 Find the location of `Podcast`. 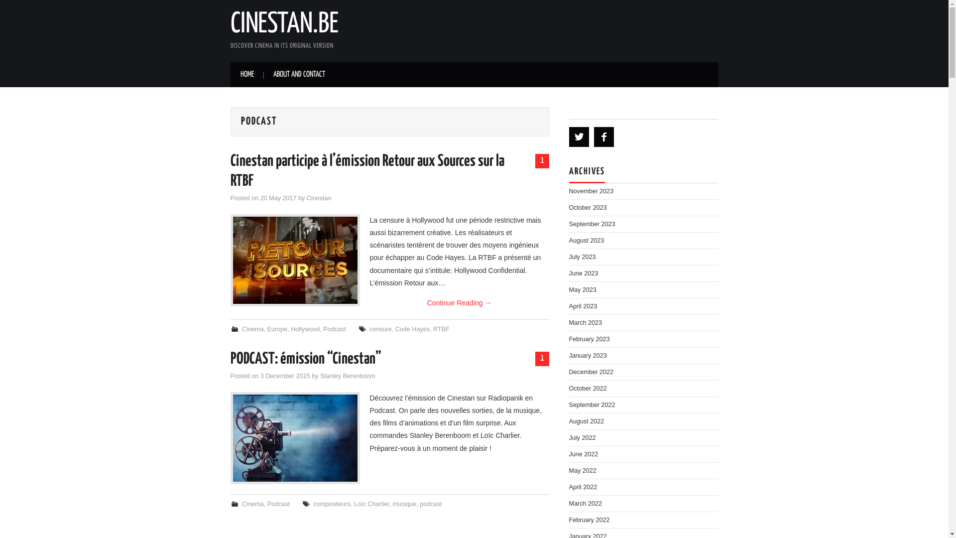

Podcast is located at coordinates (279, 504).